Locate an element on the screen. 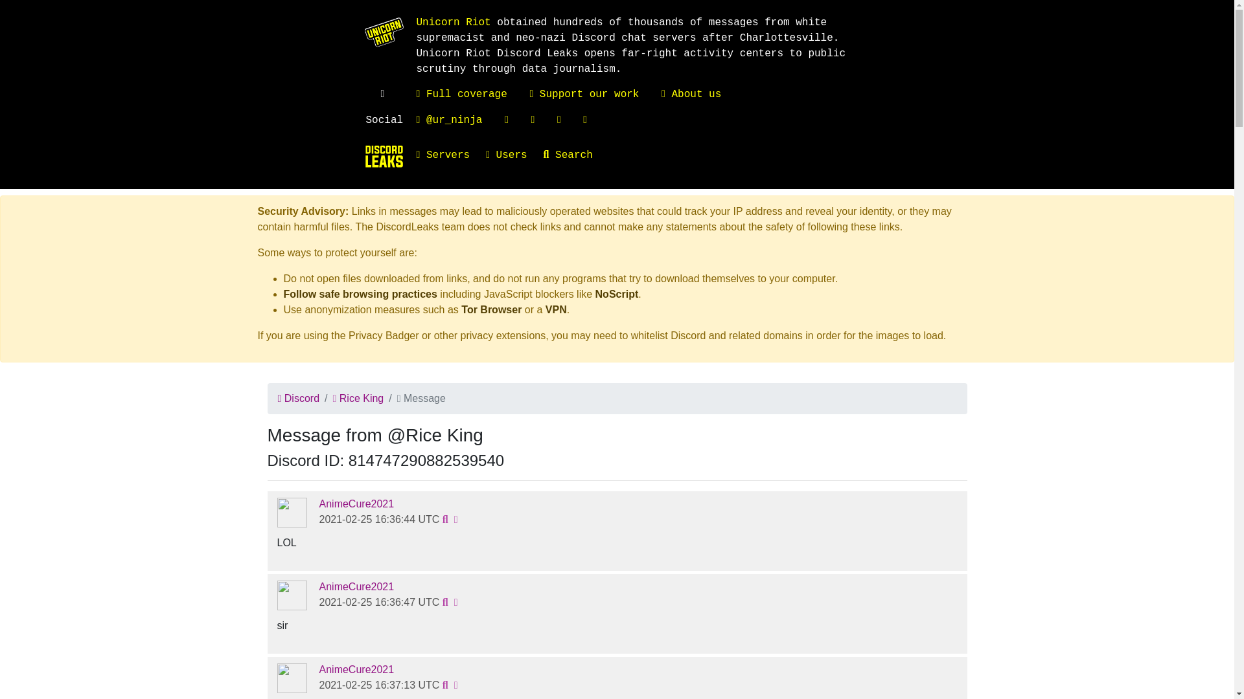 The image size is (1244, 699). About Unicorn Riot is located at coordinates (691, 94).